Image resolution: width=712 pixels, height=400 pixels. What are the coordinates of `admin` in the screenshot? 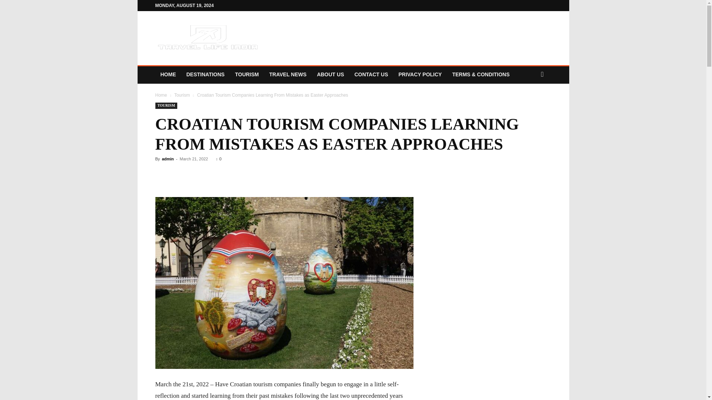 It's located at (168, 159).